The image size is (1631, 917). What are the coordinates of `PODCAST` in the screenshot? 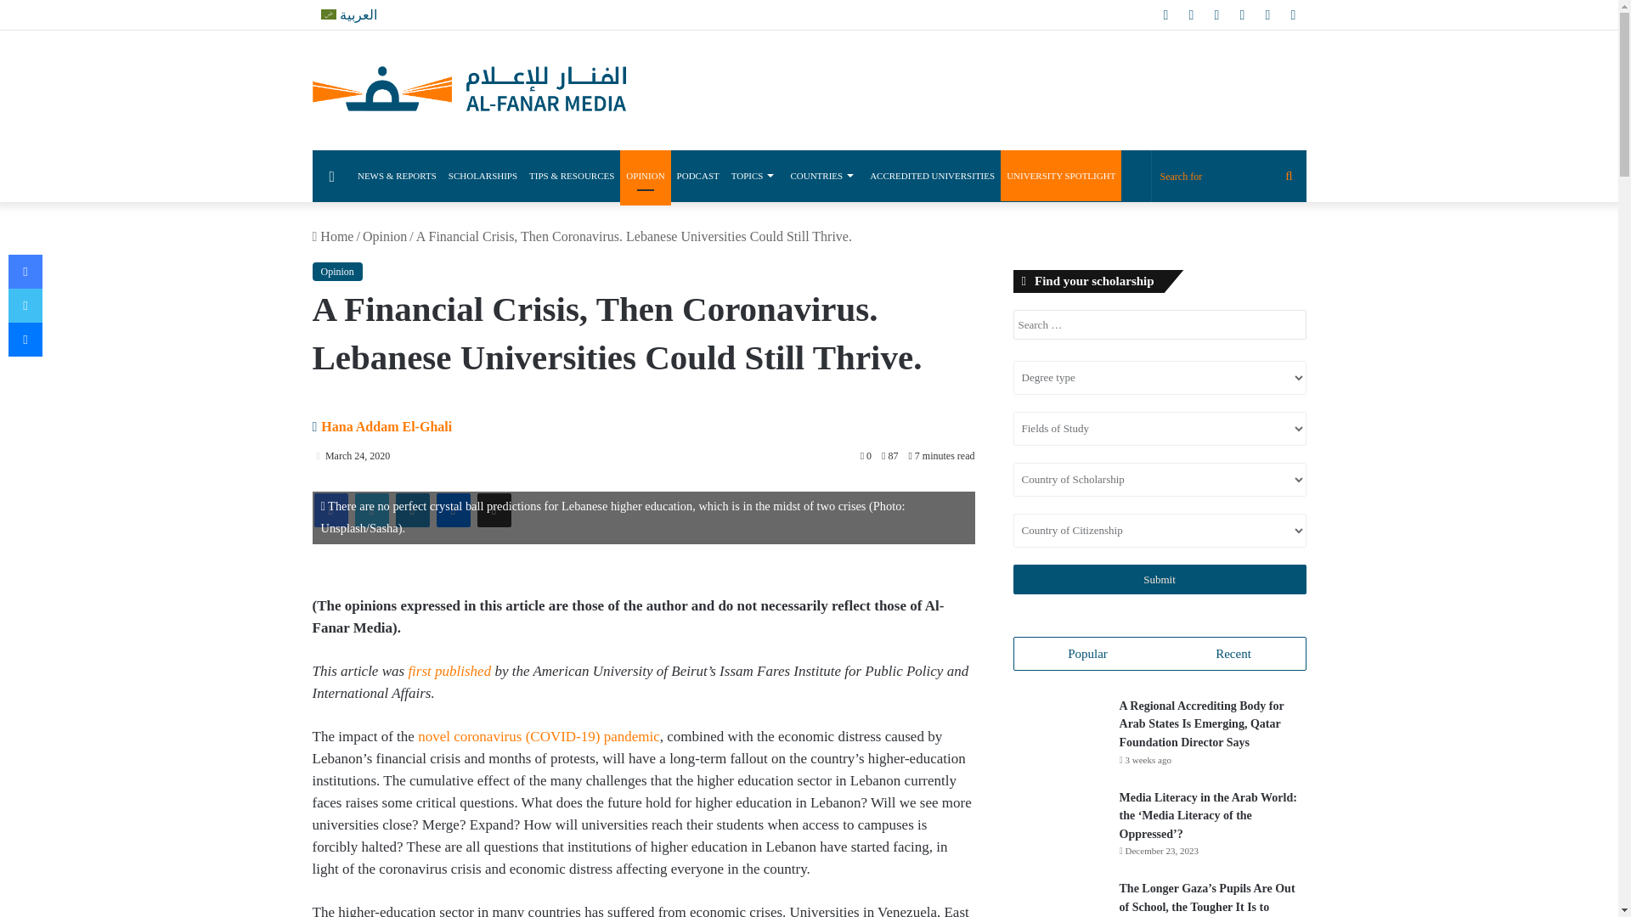 It's located at (698, 175).